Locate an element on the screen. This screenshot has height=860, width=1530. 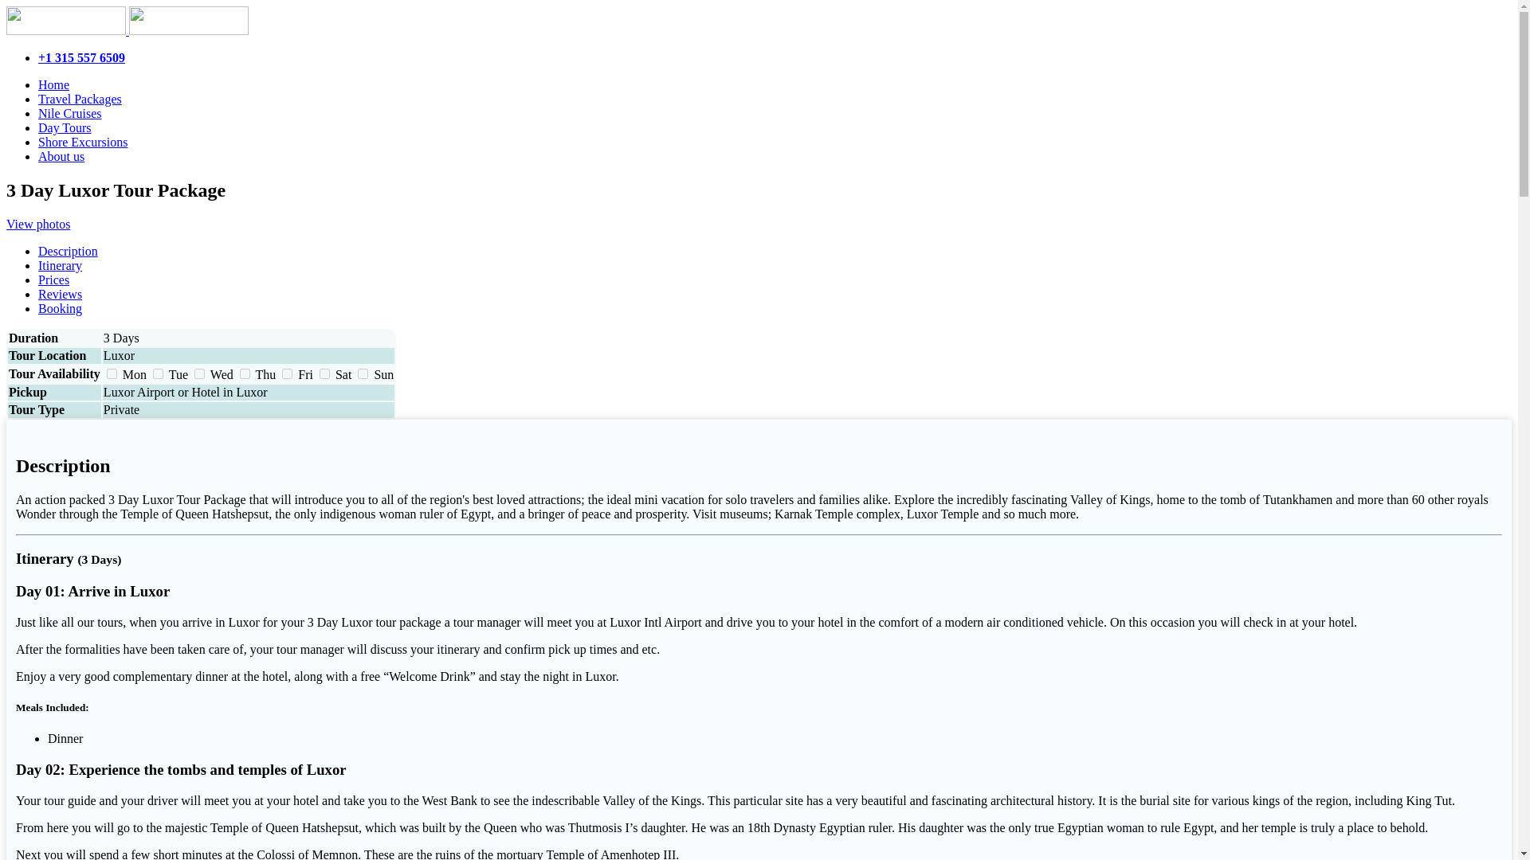
Day Tours is located at coordinates (65, 127).